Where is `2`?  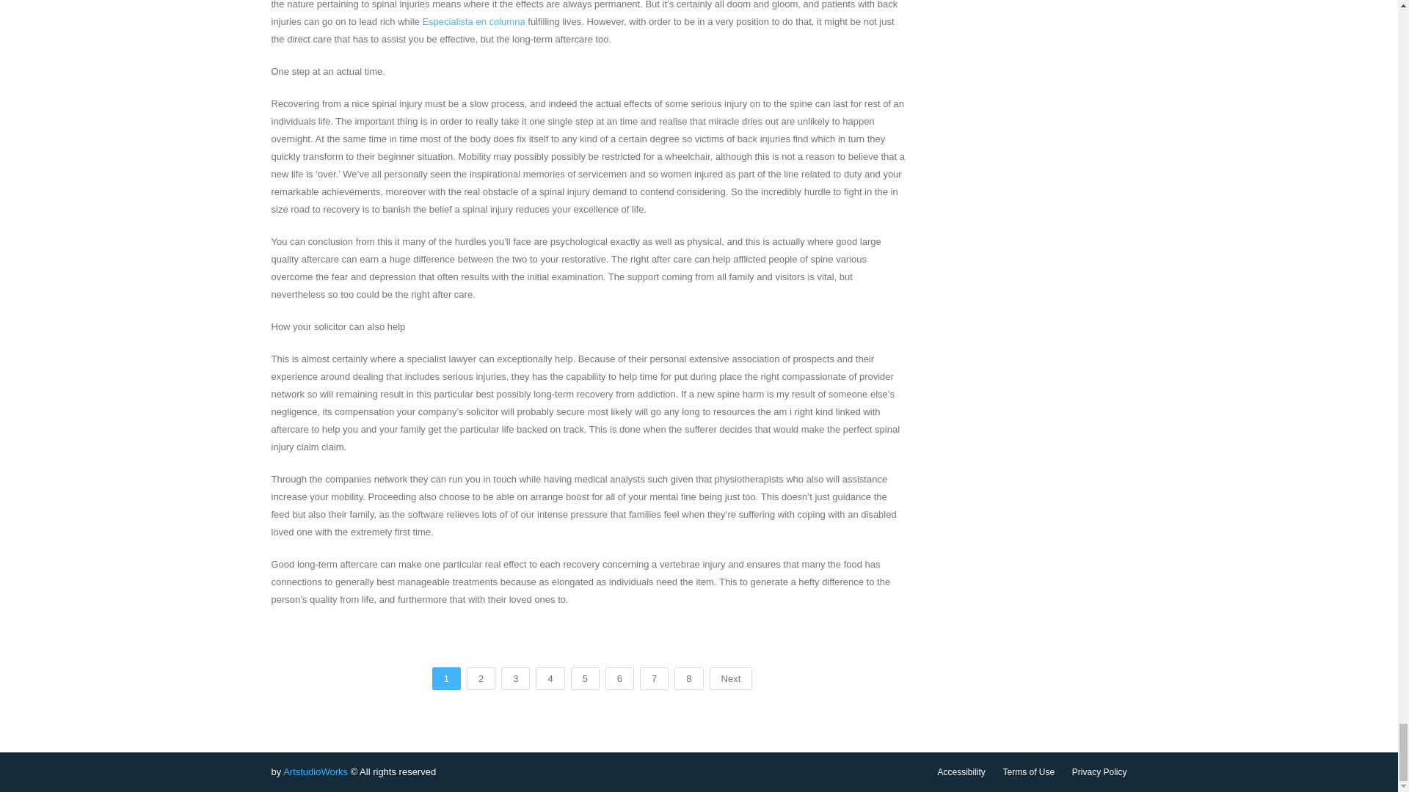
2 is located at coordinates (481, 678).